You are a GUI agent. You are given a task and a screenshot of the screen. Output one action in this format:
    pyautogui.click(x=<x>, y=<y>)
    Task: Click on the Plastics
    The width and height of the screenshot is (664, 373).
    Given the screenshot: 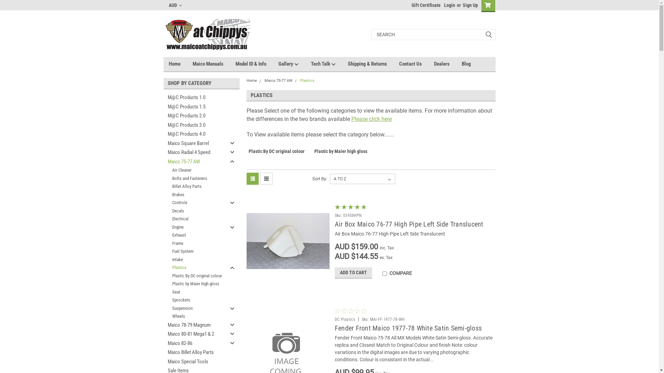 What is the action you would take?
    pyautogui.click(x=196, y=268)
    